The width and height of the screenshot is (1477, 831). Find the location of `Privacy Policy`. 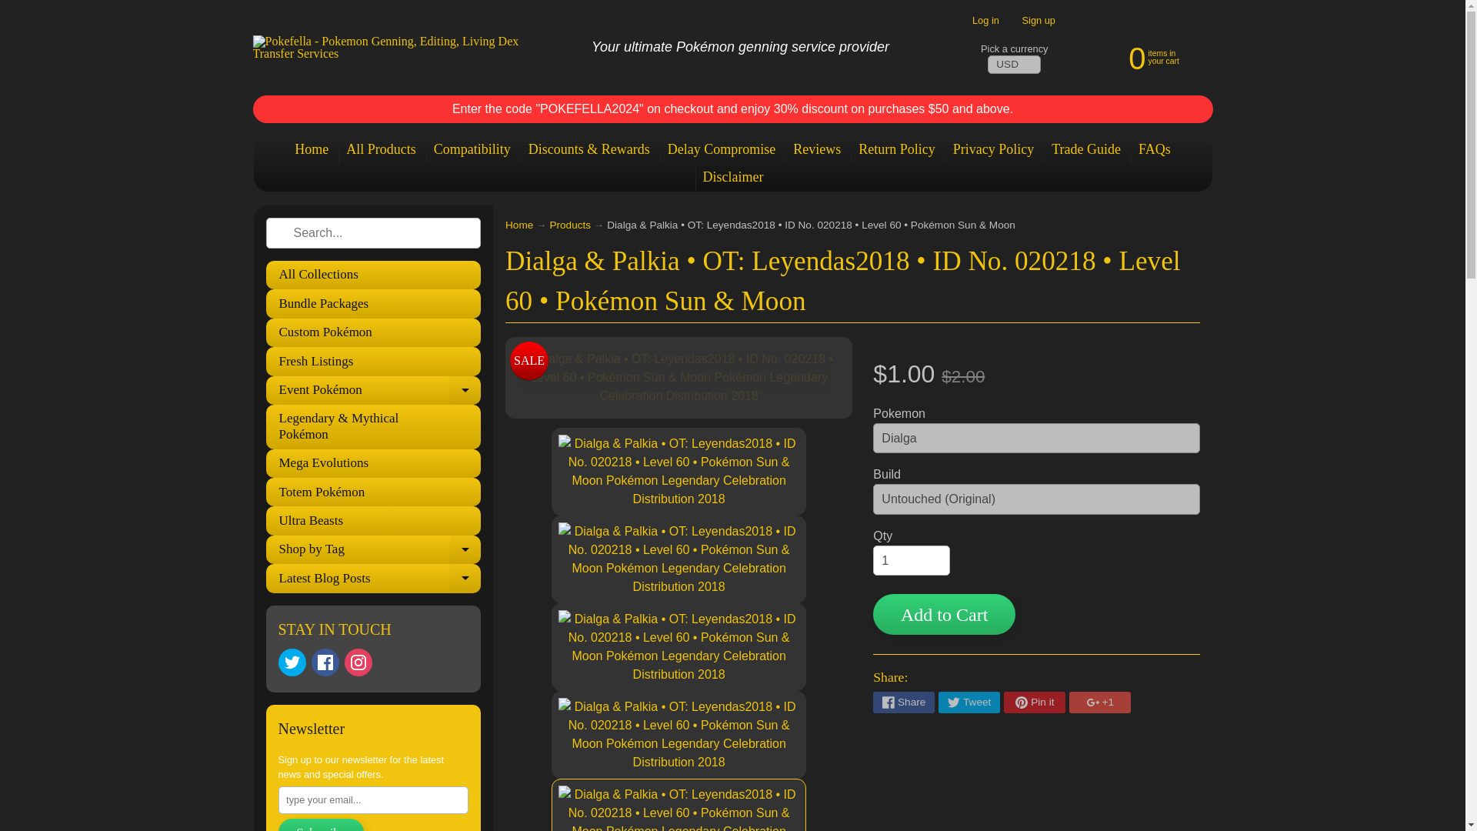

Privacy Policy is located at coordinates (994, 149).